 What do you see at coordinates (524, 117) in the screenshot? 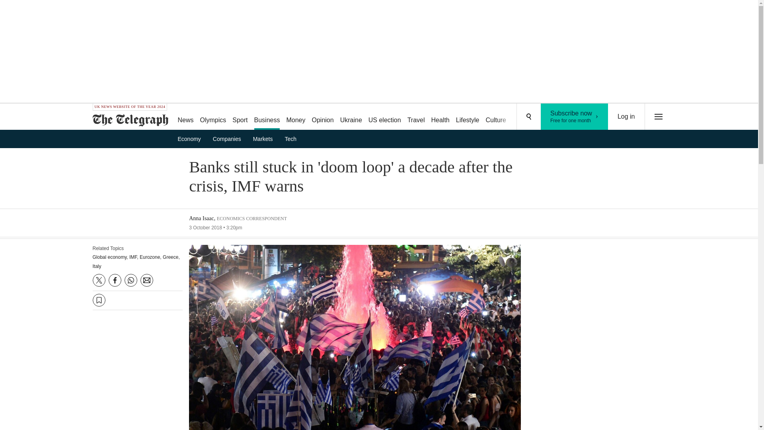
I see `Puzzles` at bounding box center [524, 117].